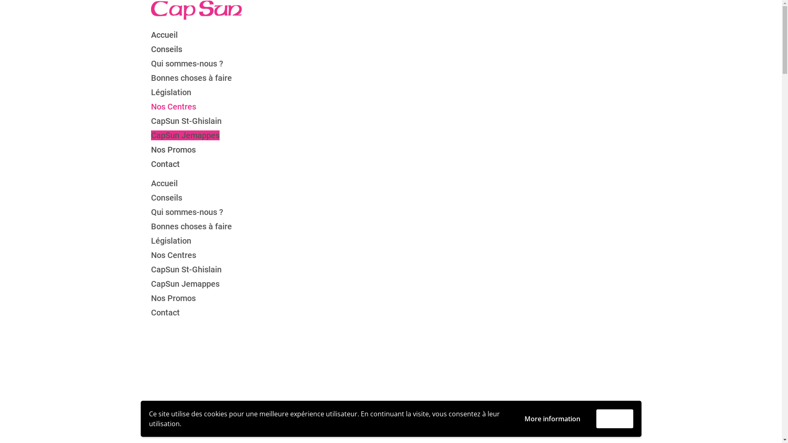  What do you see at coordinates (186, 269) in the screenshot?
I see `CapSun St-Ghislain` at bounding box center [186, 269].